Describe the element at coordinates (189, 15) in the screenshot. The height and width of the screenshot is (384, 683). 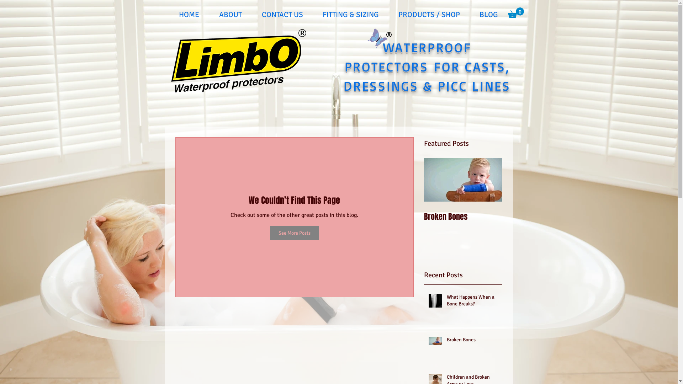
I see `HOME` at that location.